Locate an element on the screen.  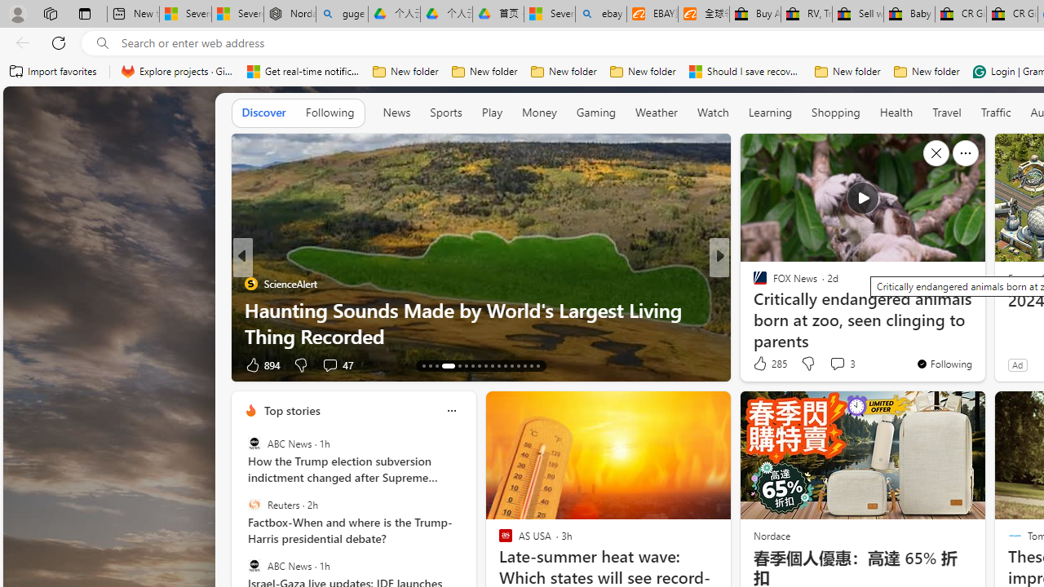
Reuters is located at coordinates (254, 505).